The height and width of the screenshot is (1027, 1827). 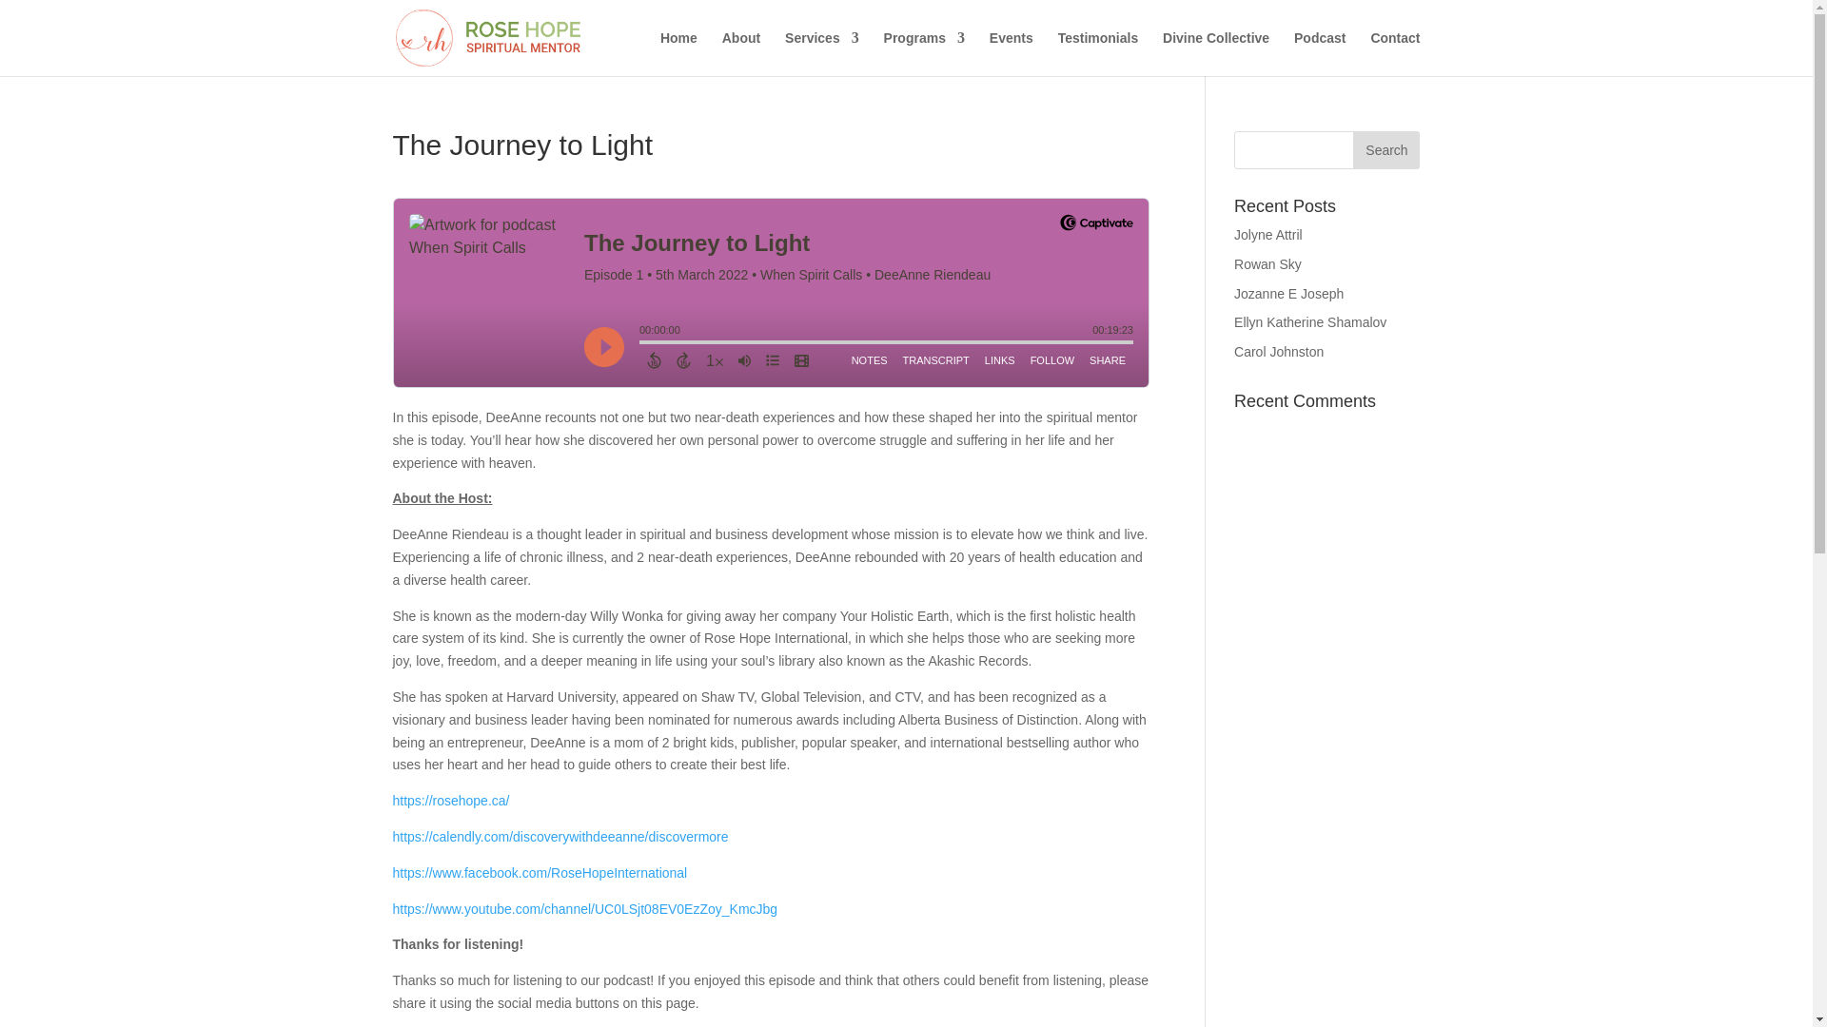 I want to click on Programs, so click(x=924, y=53).